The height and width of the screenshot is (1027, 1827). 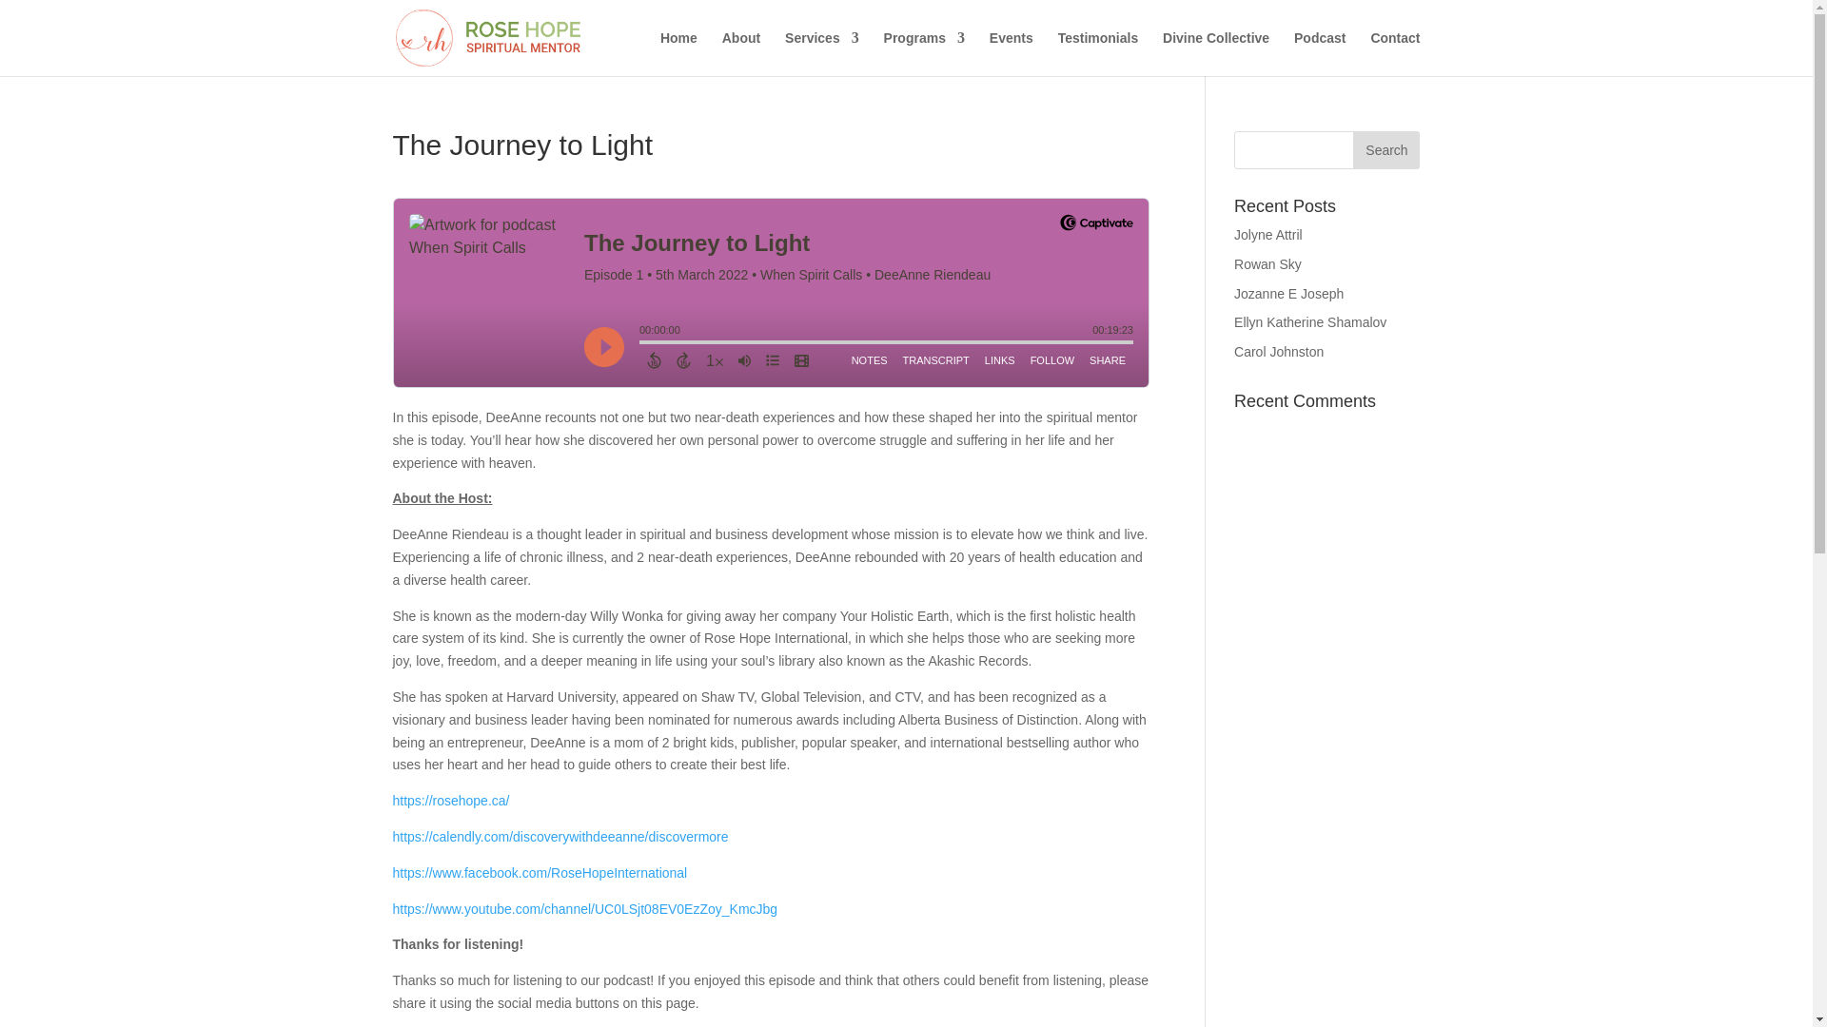 I want to click on Programs, so click(x=924, y=53).